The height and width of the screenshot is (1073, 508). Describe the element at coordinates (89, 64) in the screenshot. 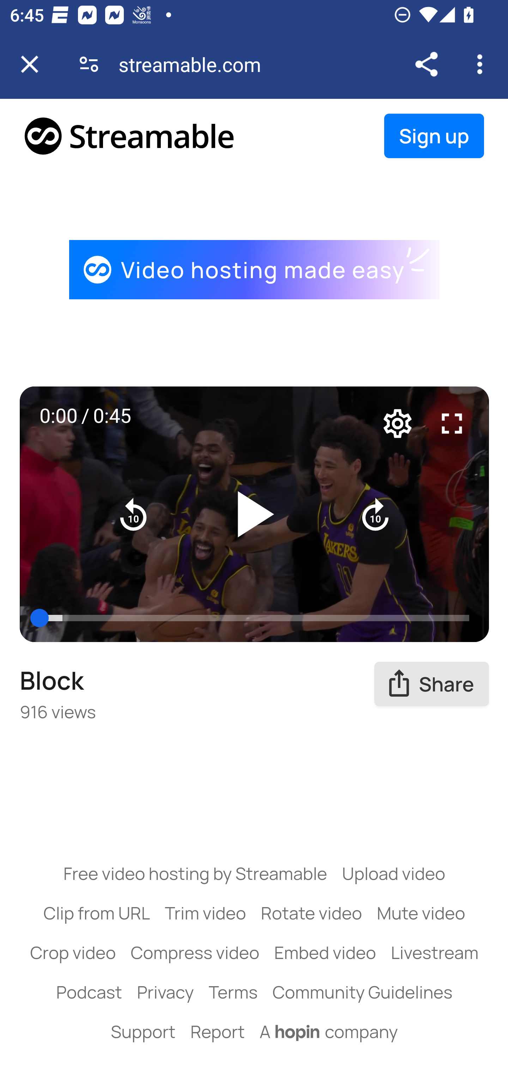

I see `Connection is secure` at that location.